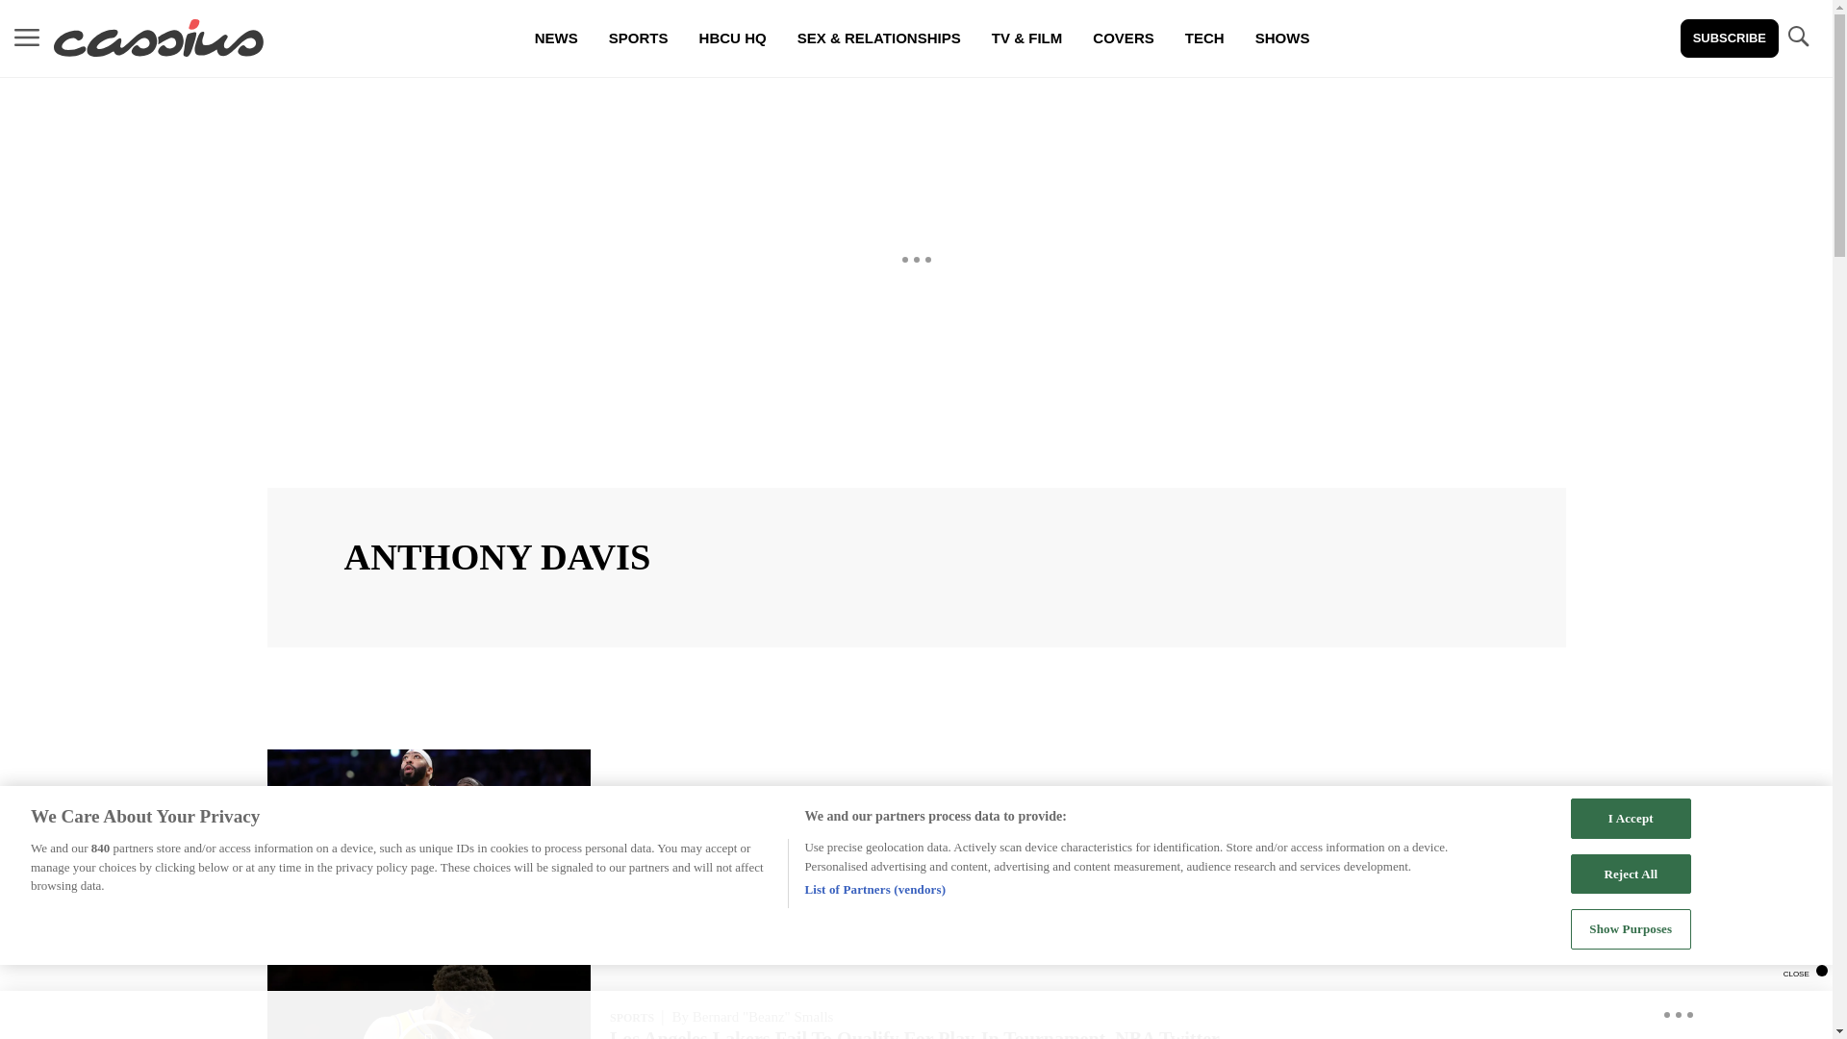 This screenshot has width=1847, height=1039. I want to click on SUBSCRIBE, so click(1730, 38).